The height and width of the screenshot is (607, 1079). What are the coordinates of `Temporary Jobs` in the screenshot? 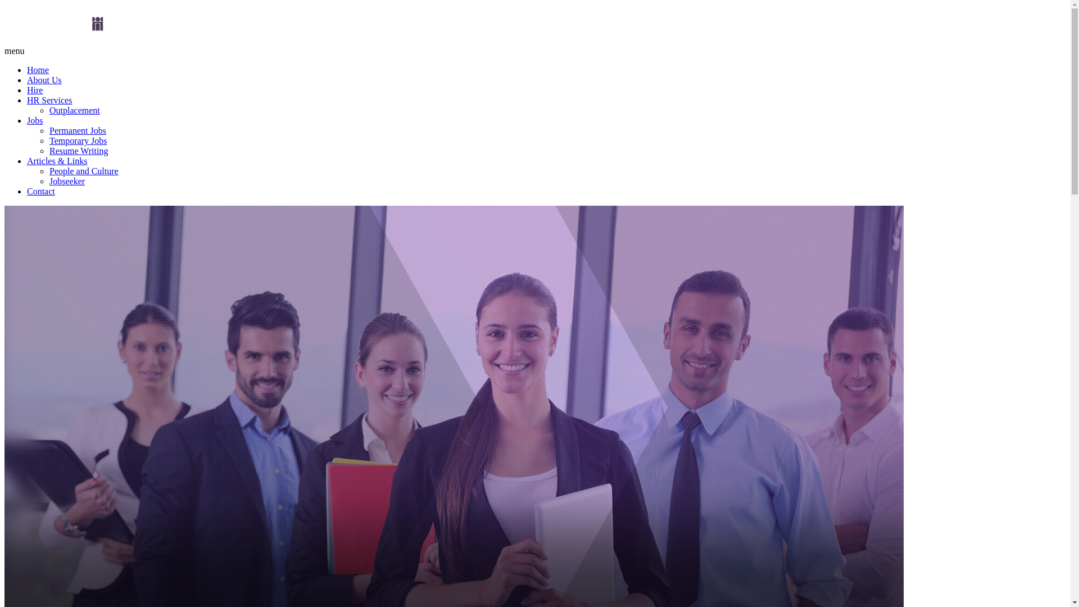 It's located at (78, 141).